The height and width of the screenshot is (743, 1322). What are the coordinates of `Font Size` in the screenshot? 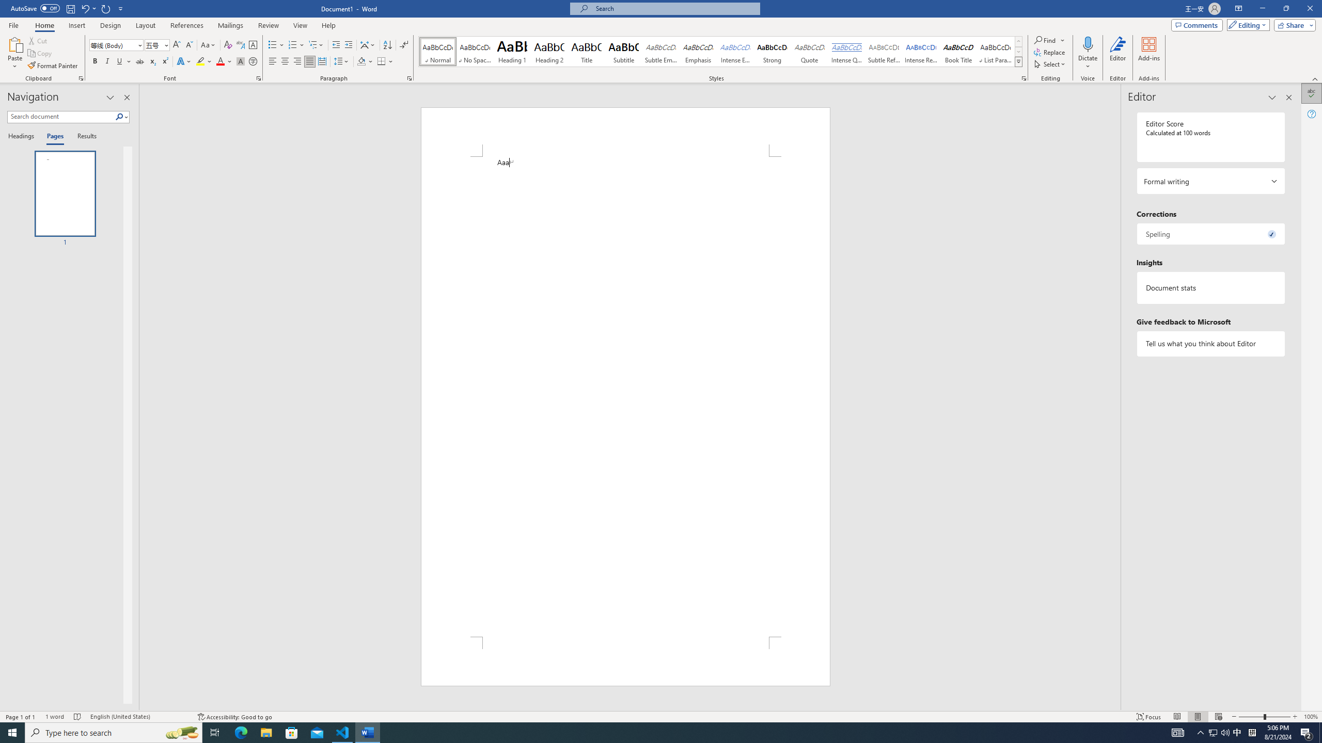 It's located at (157, 45).